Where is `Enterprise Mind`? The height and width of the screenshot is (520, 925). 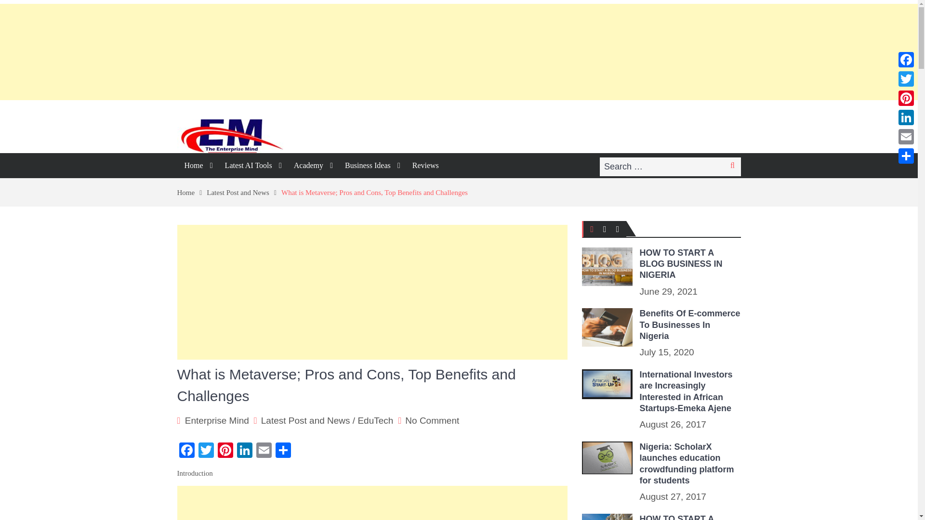 Enterprise Mind is located at coordinates (217, 420).